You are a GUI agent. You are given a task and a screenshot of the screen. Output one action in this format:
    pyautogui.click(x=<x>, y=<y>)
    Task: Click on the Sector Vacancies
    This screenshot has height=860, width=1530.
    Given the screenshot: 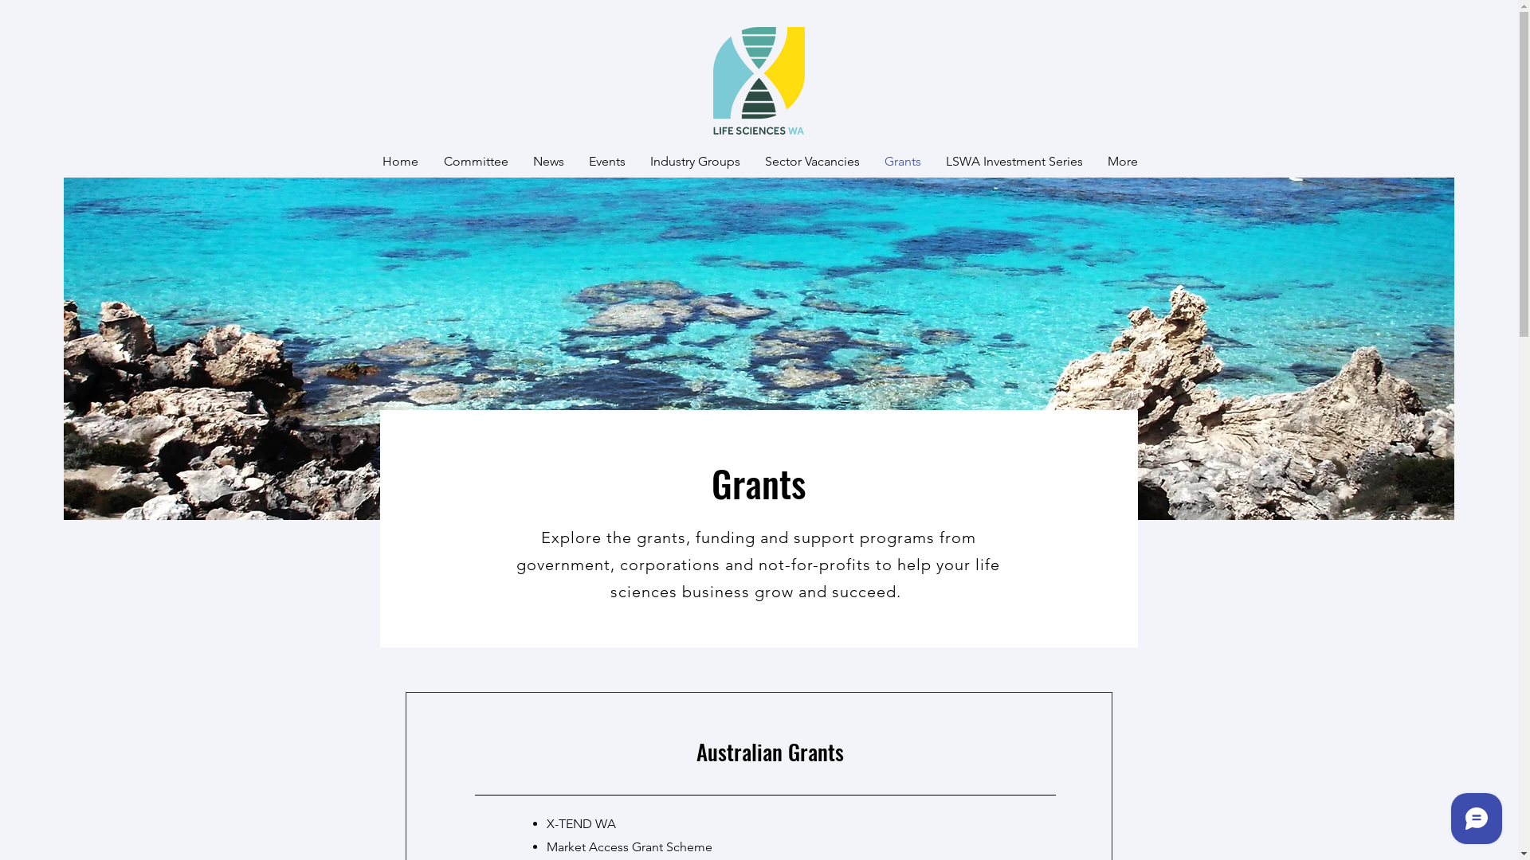 What is the action you would take?
    pyautogui.click(x=812, y=161)
    